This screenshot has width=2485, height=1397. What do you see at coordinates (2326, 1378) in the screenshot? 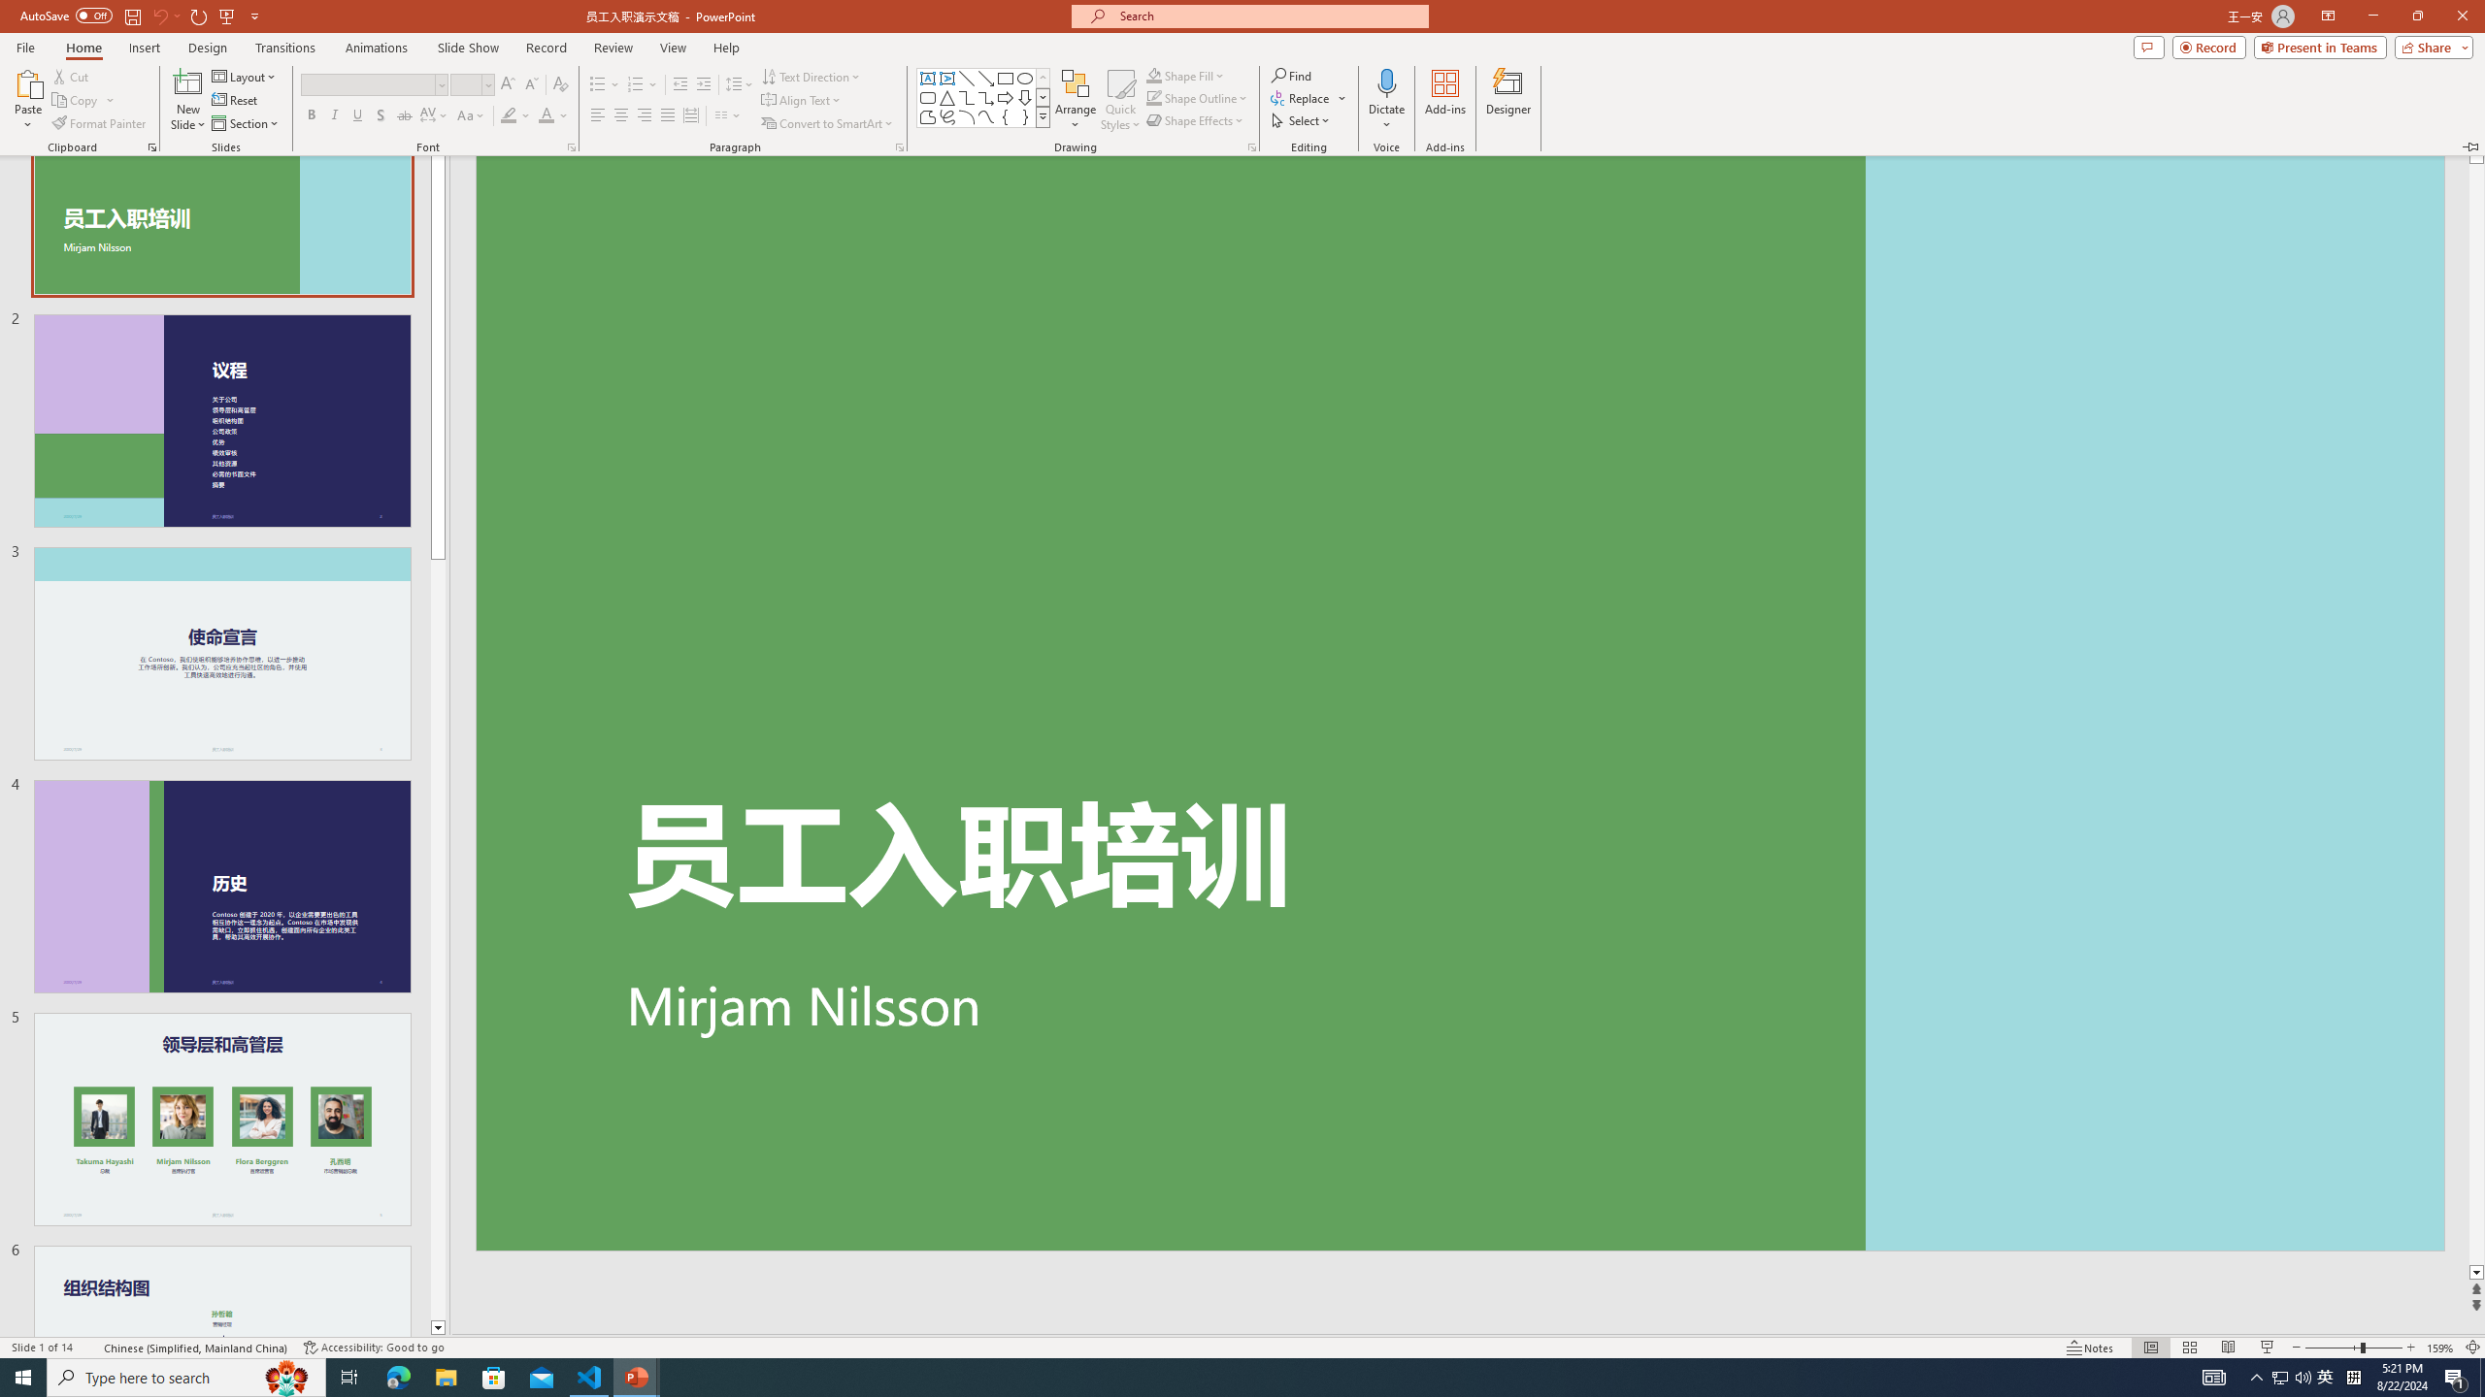
I see `Microsoft Store` at bounding box center [2326, 1378].